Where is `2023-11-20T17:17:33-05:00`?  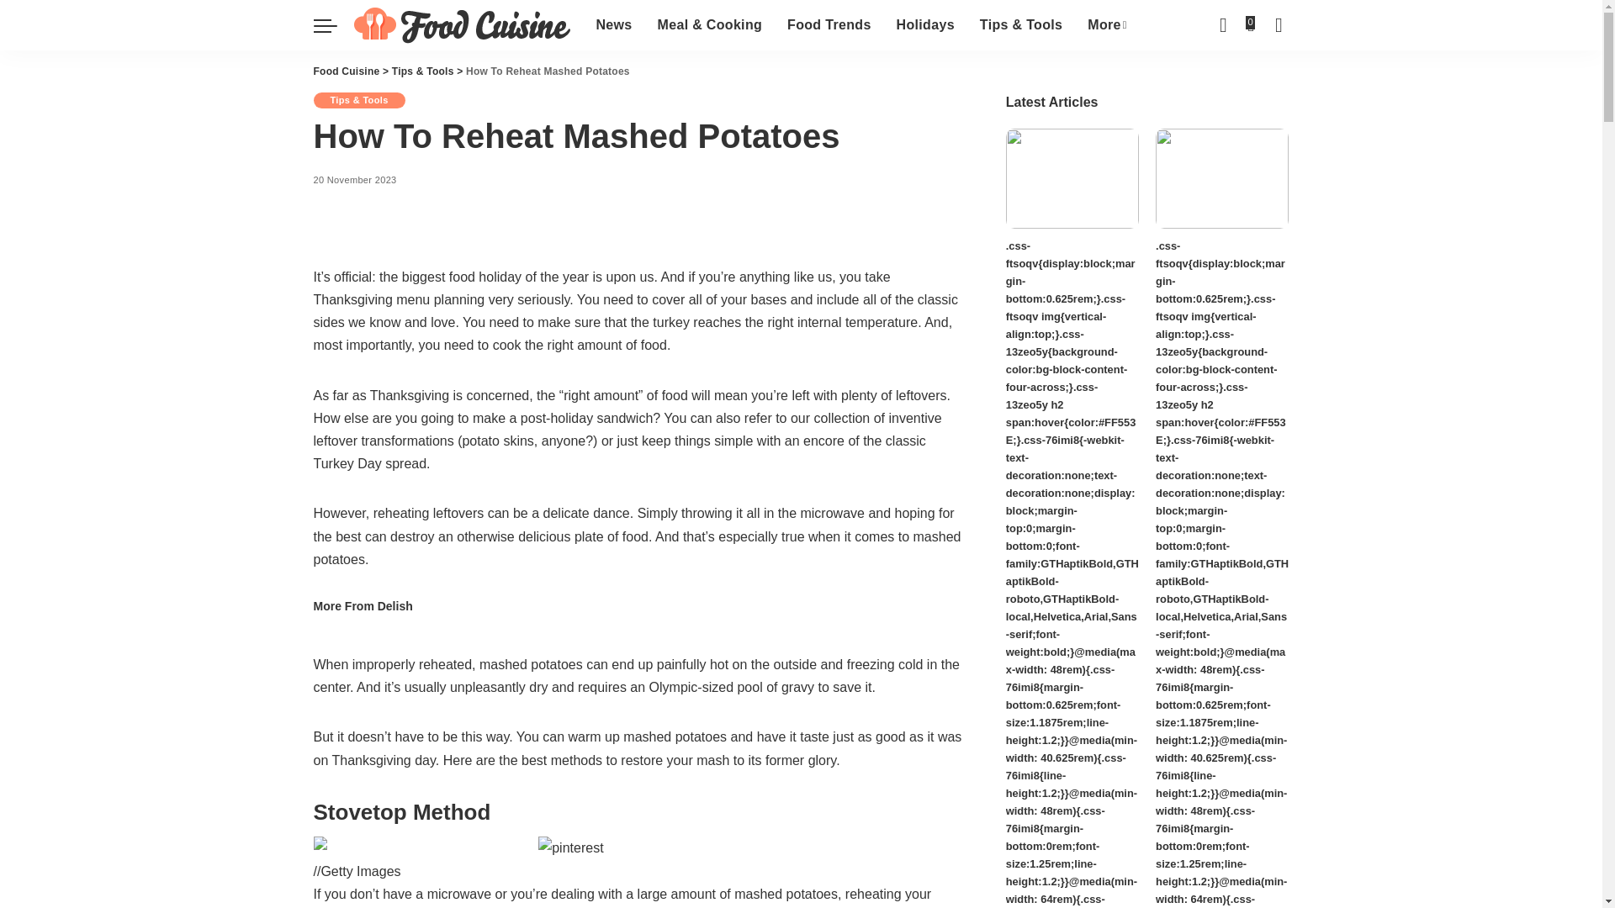
2023-11-20T17:17:33-05:00 is located at coordinates (354, 180).